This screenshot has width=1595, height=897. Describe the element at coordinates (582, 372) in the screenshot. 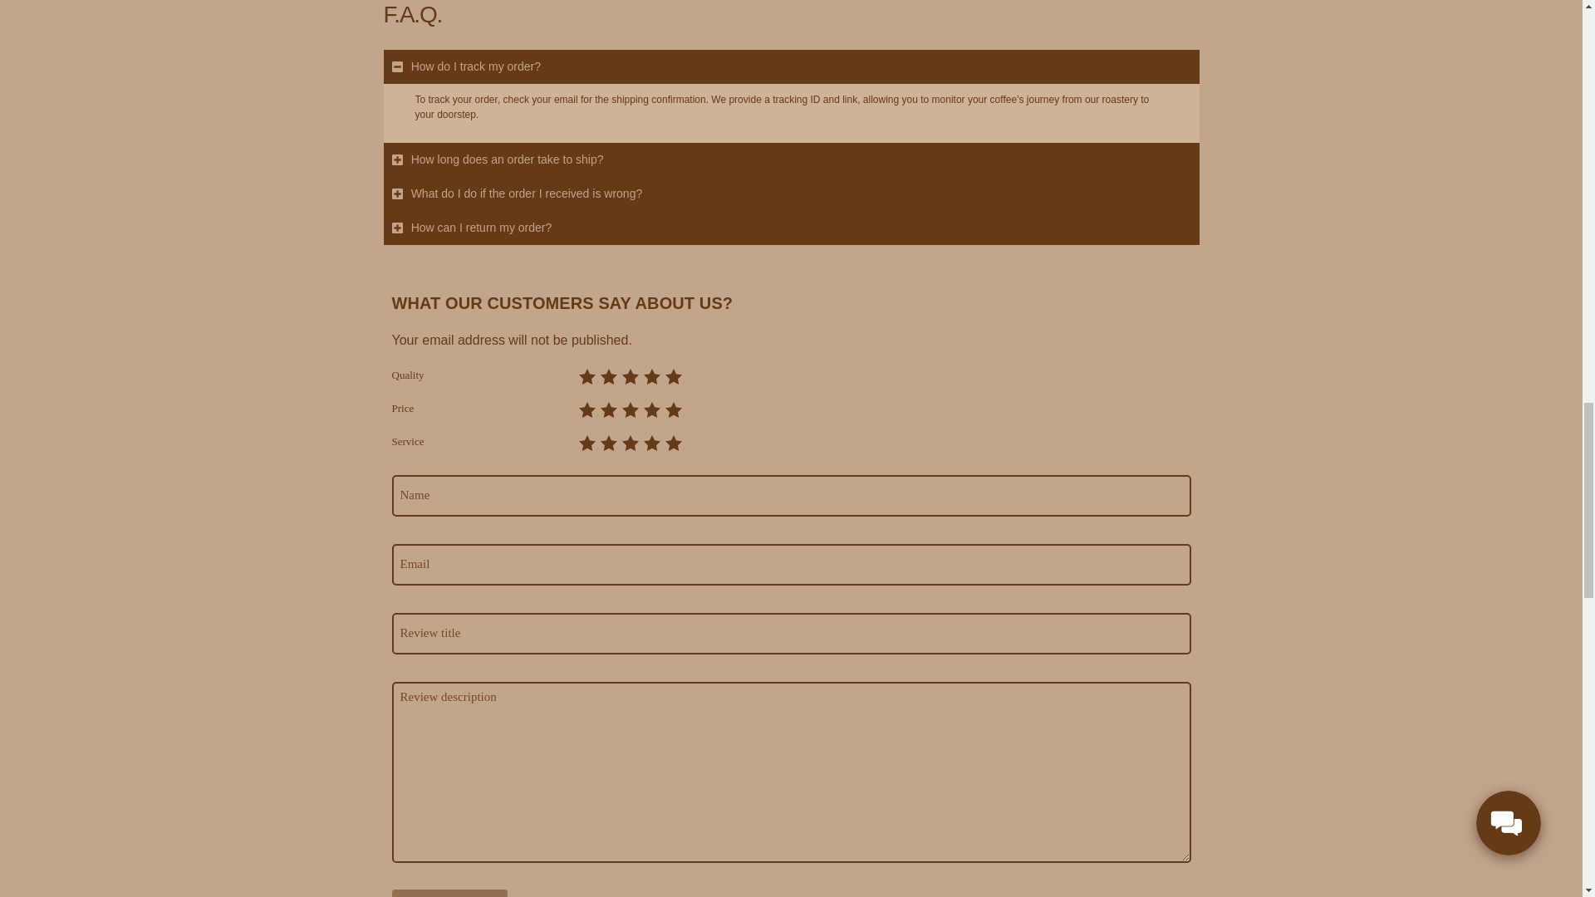

I see `2` at that location.